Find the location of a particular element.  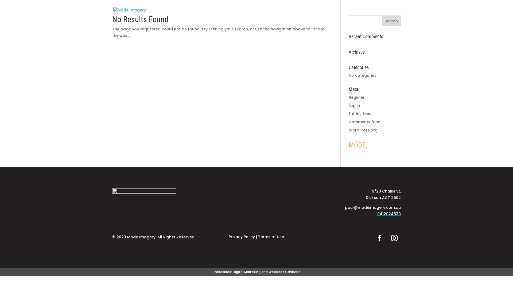

Search is located at coordinates (391, 21).